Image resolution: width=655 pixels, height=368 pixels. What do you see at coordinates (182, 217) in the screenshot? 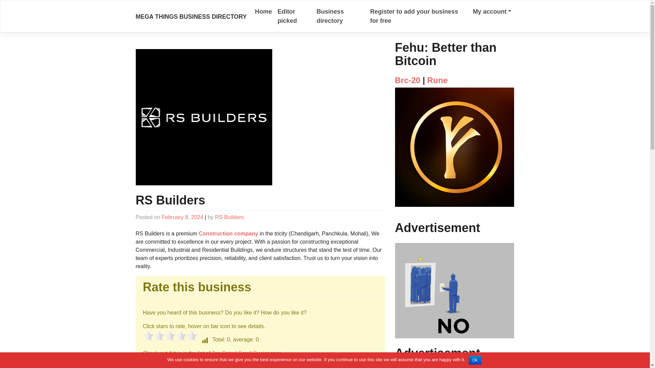
I see `February 8, 2024` at bounding box center [182, 217].